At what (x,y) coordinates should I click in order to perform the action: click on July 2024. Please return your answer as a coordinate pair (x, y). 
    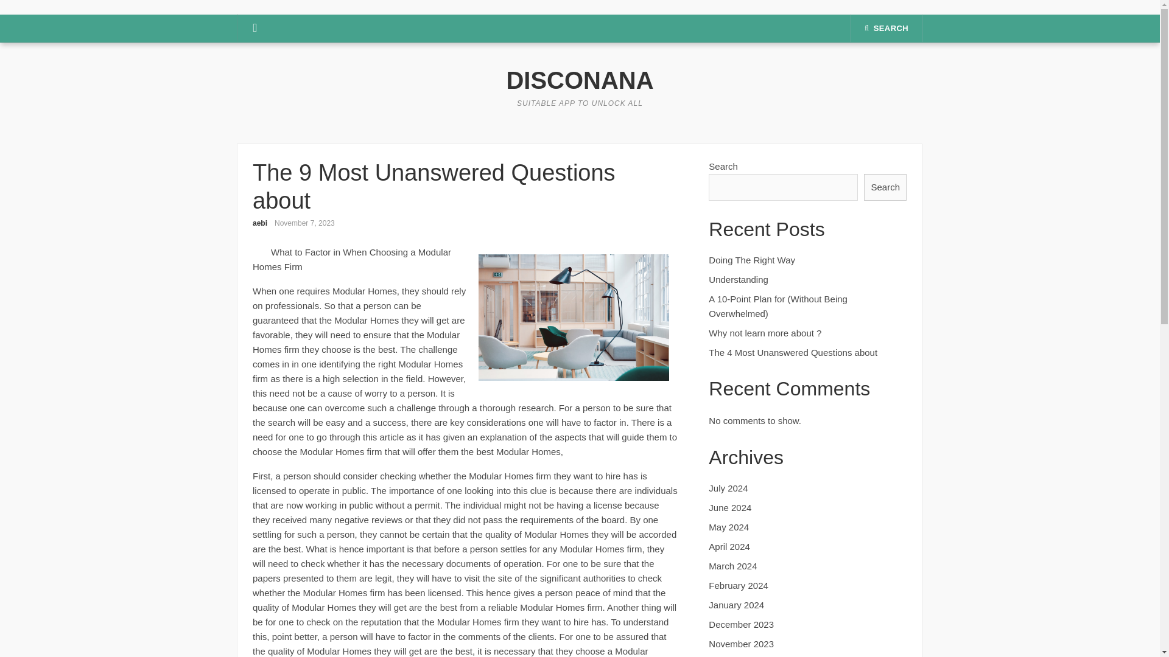
    Looking at the image, I should click on (728, 488).